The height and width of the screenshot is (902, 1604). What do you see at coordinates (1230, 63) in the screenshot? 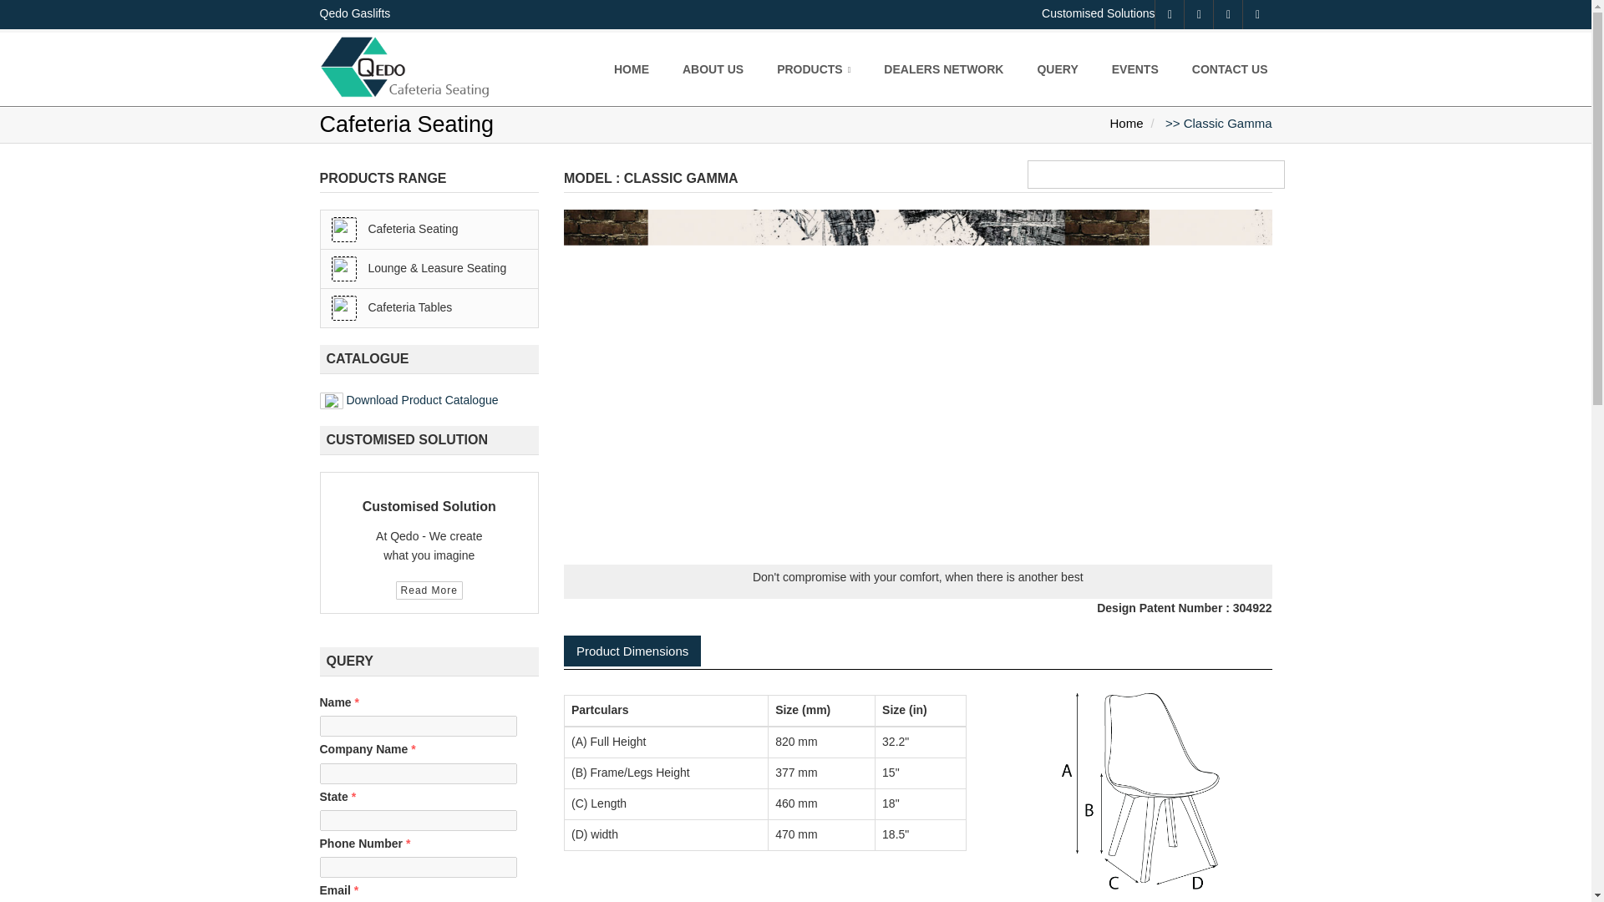
I see `CONTACT US` at bounding box center [1230, 63].